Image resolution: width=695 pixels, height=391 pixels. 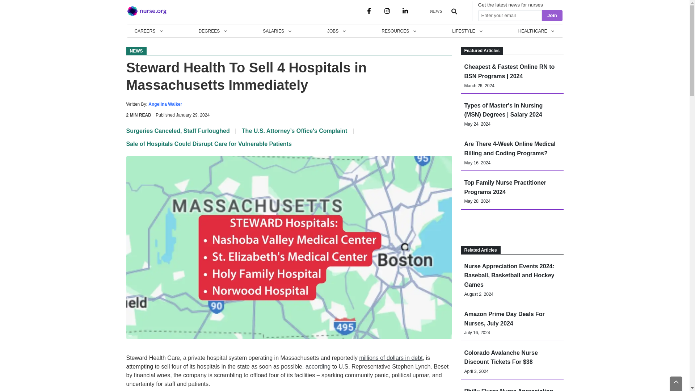 I want to click on Join, so click(x=552, y=16).